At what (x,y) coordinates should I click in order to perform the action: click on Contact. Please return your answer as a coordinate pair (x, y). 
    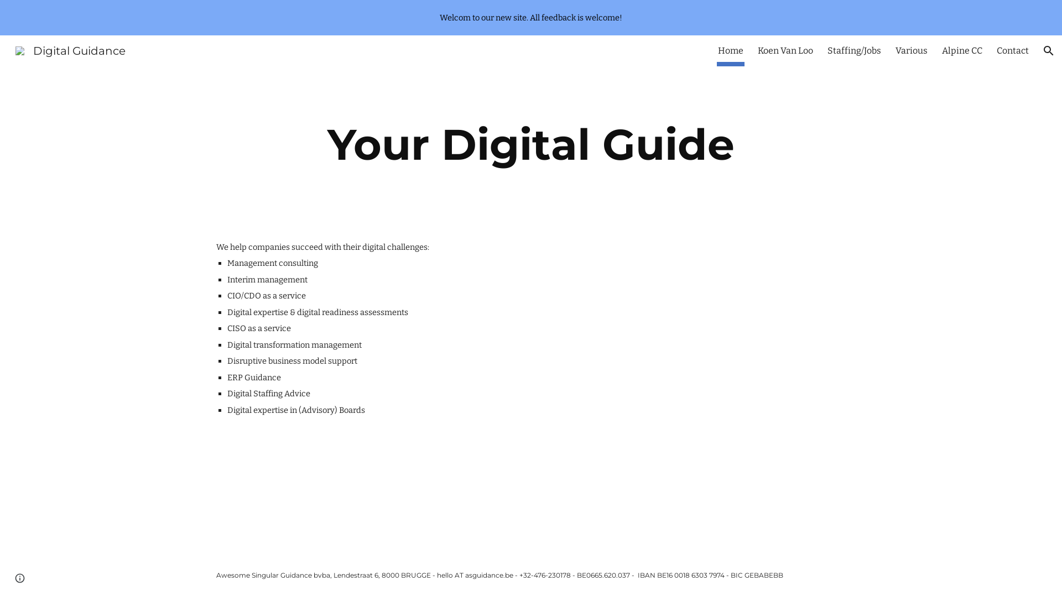
    Looking at the image, I should click on (1013, 51).